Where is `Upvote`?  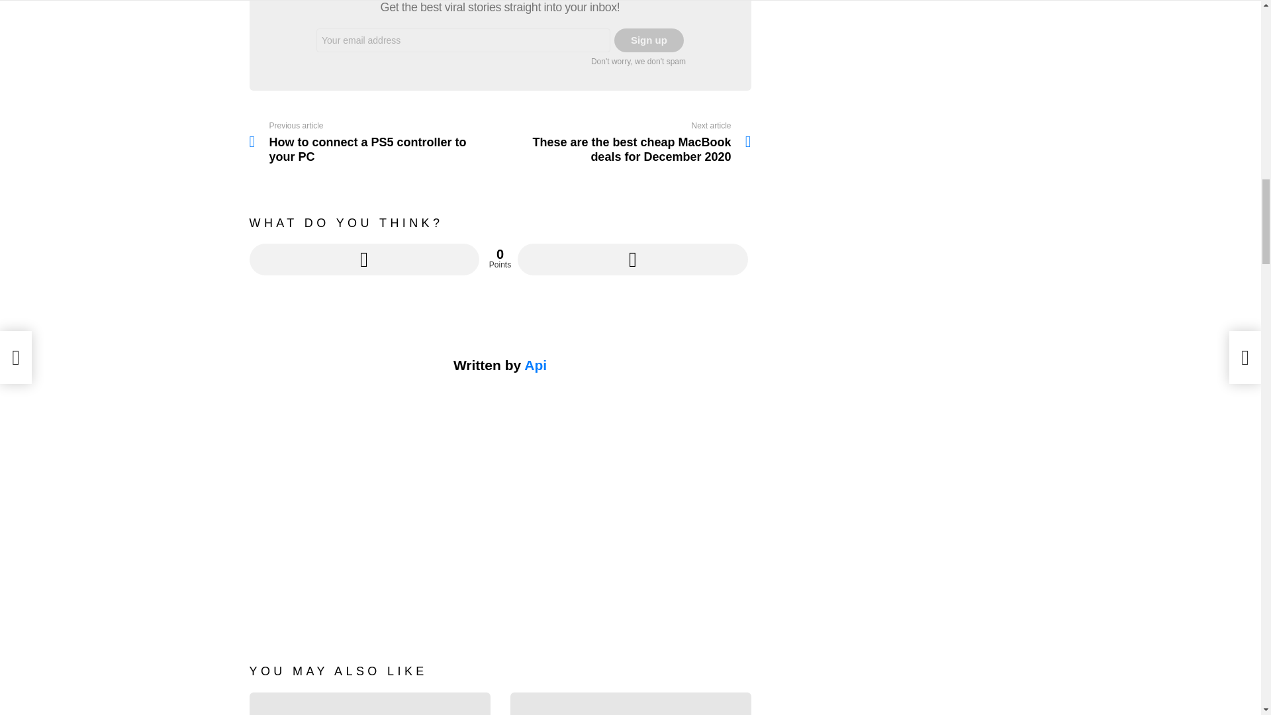
Upvote is located at coordinates (374, 143).